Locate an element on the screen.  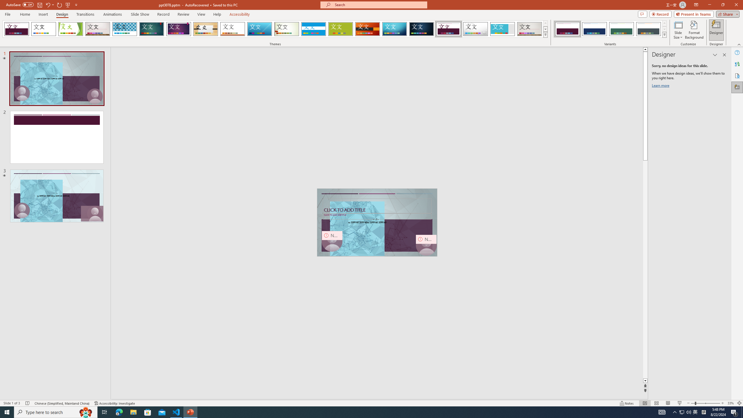
Integral is located at coordinates (125, 29).